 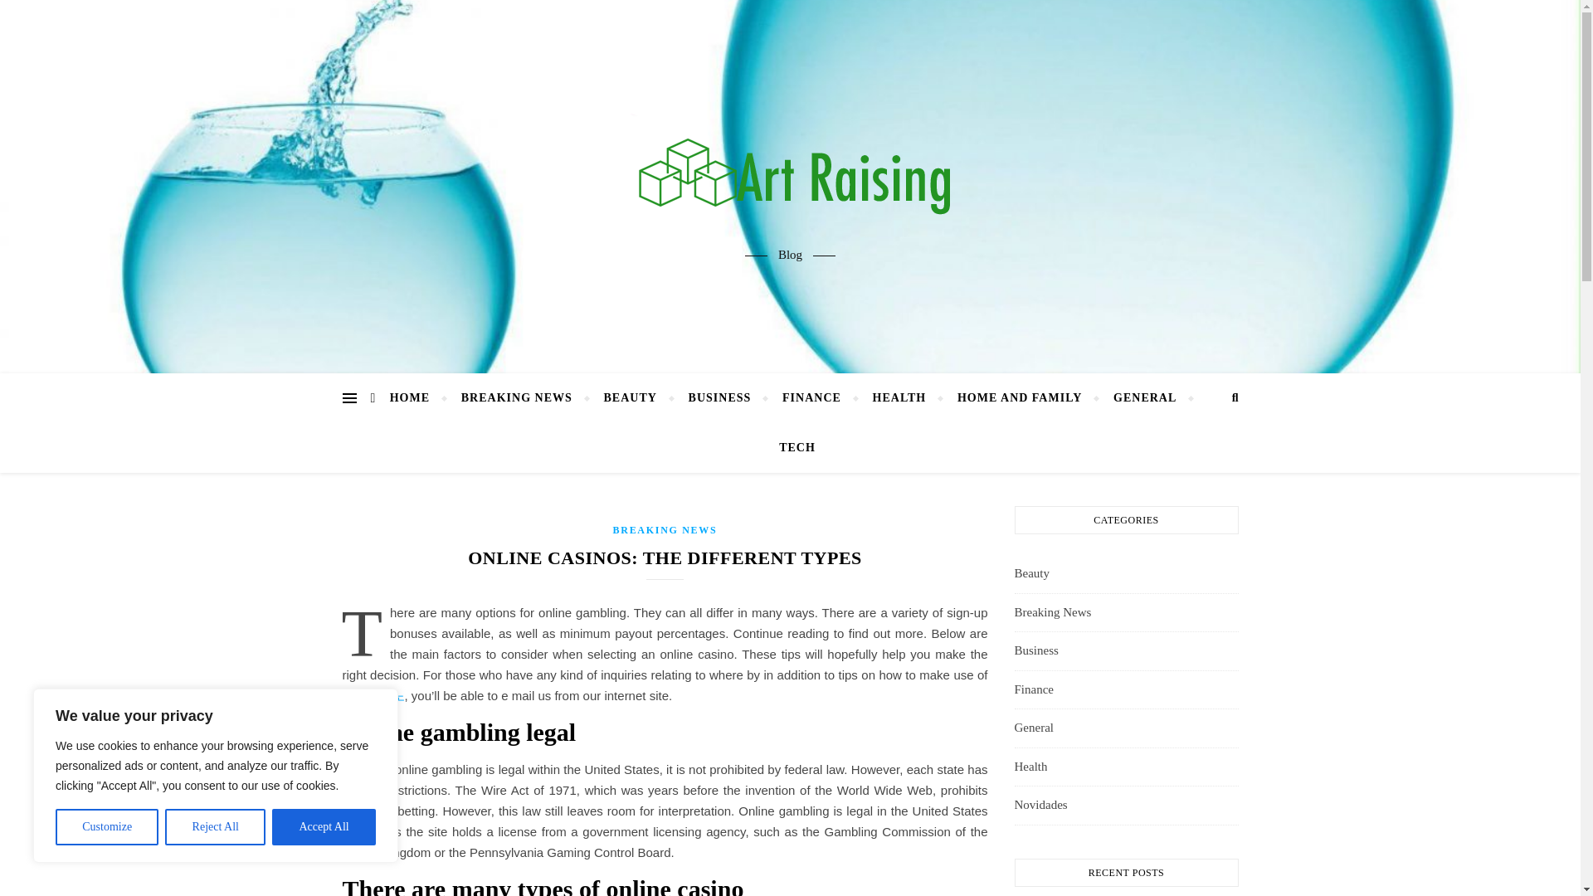 I want to click on Customize, so click(x=106, y=827).